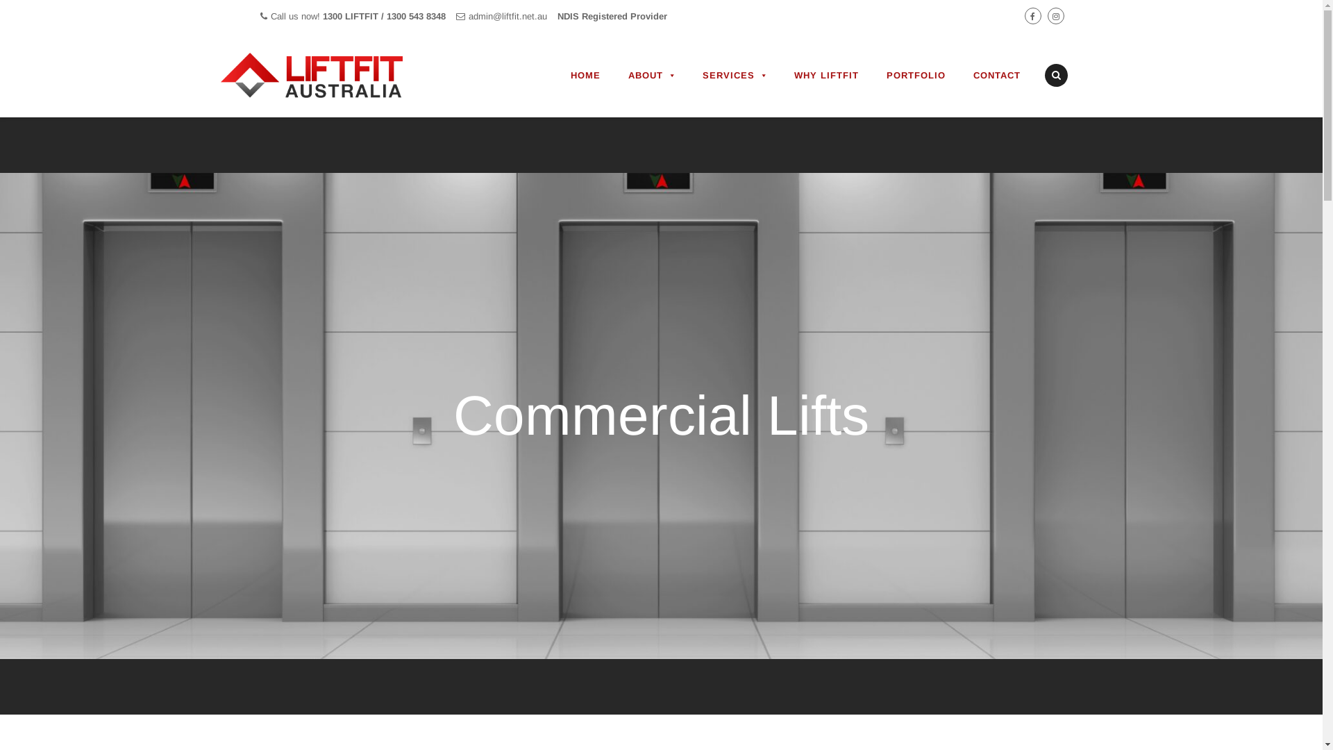 This screenshot has width=1333, height=750. Describe the element at coordinates (507, 17) in the screenshot. I see `admin@liftfit.net.au` at that location.